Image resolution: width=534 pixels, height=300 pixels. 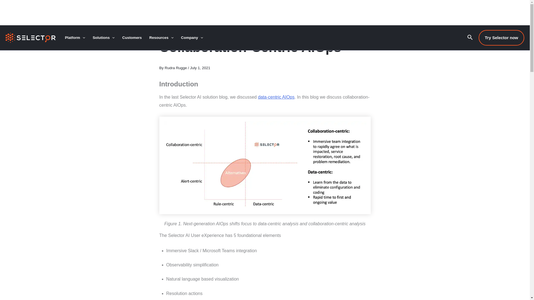 I want to click on Company, so click(x=192, y=38).